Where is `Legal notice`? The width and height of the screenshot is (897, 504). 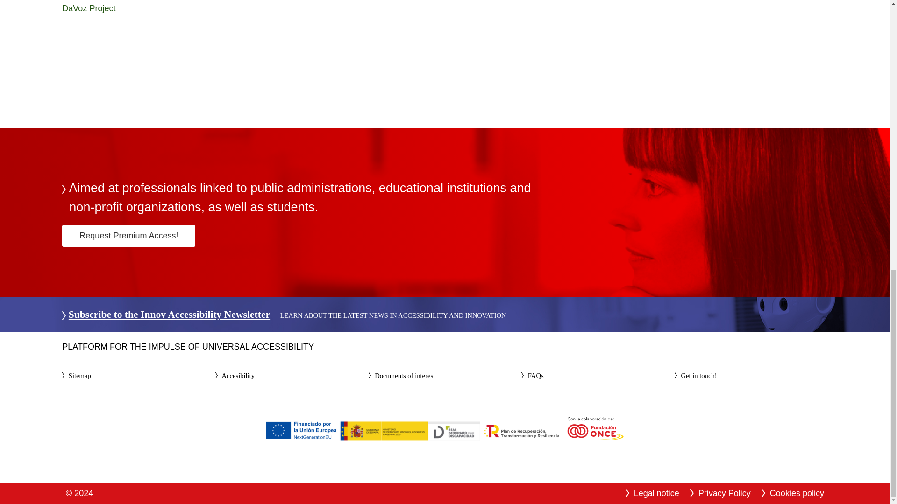
Legal notice is located at coordinates (656, 493).